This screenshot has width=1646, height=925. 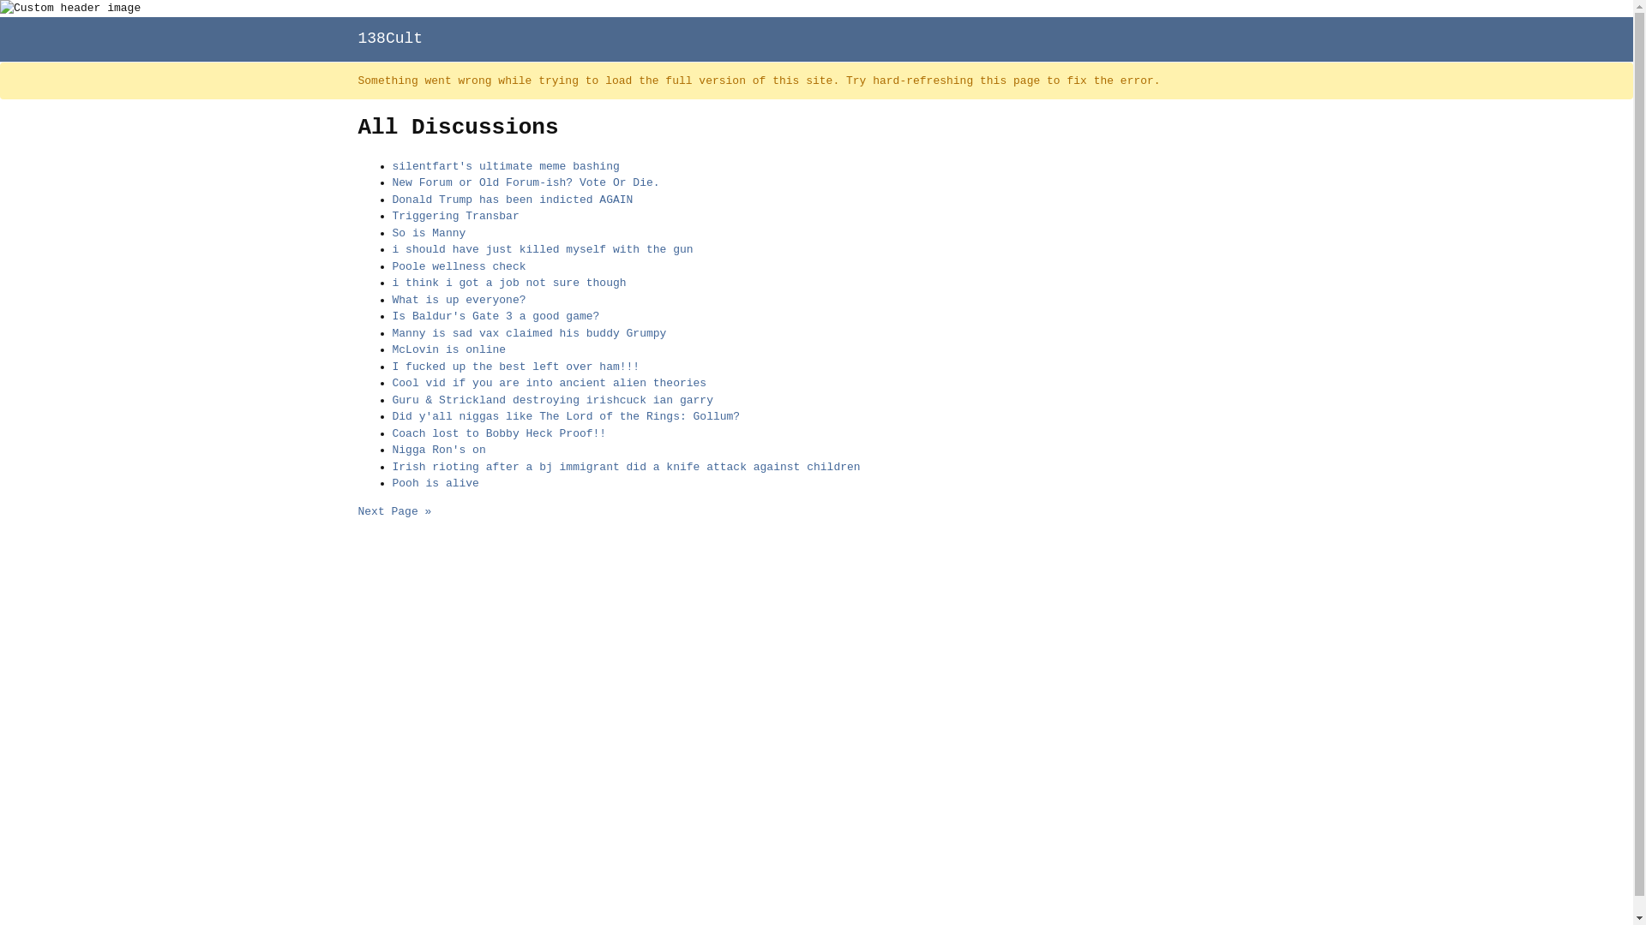 I want to click on Coach lost to Bobby Heck Proof!!, so click(x=500, y=433).